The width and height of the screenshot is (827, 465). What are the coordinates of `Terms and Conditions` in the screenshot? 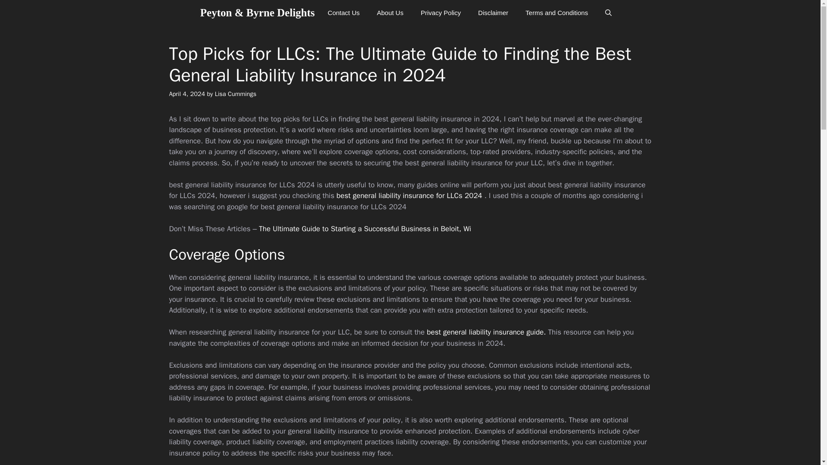 It's located at (557, 13).